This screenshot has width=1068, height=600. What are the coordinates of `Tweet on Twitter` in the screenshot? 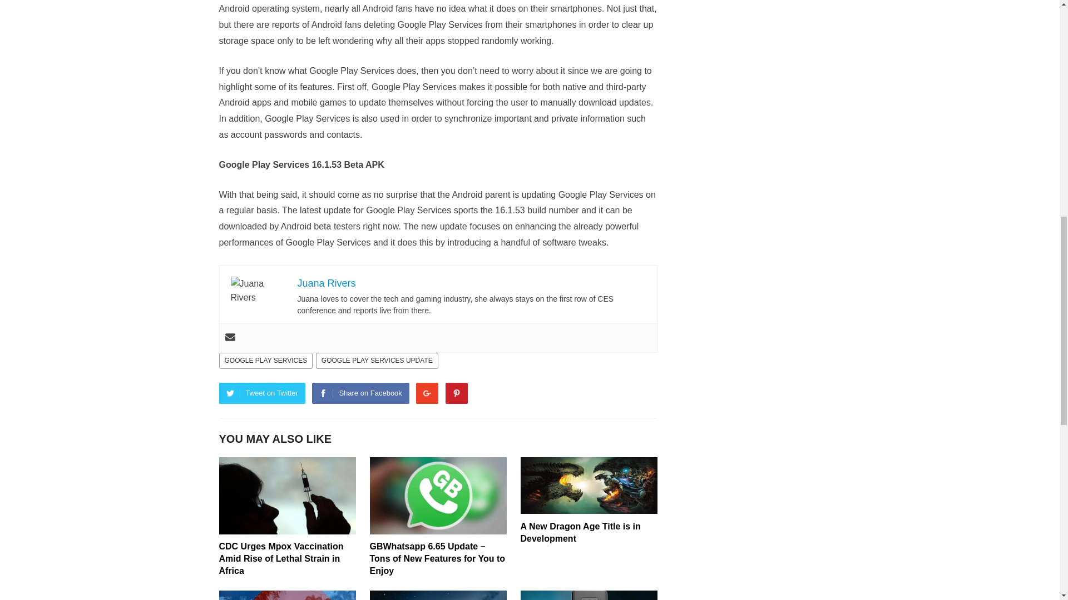 It's located at (262, 393).